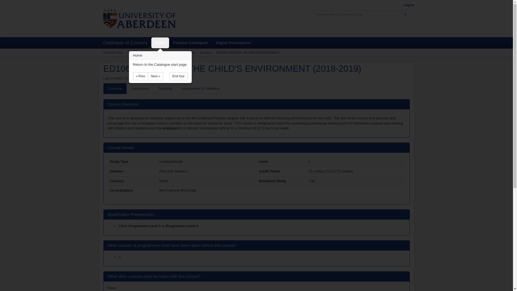  I want to click on 2018-2019, so click(188, 53).